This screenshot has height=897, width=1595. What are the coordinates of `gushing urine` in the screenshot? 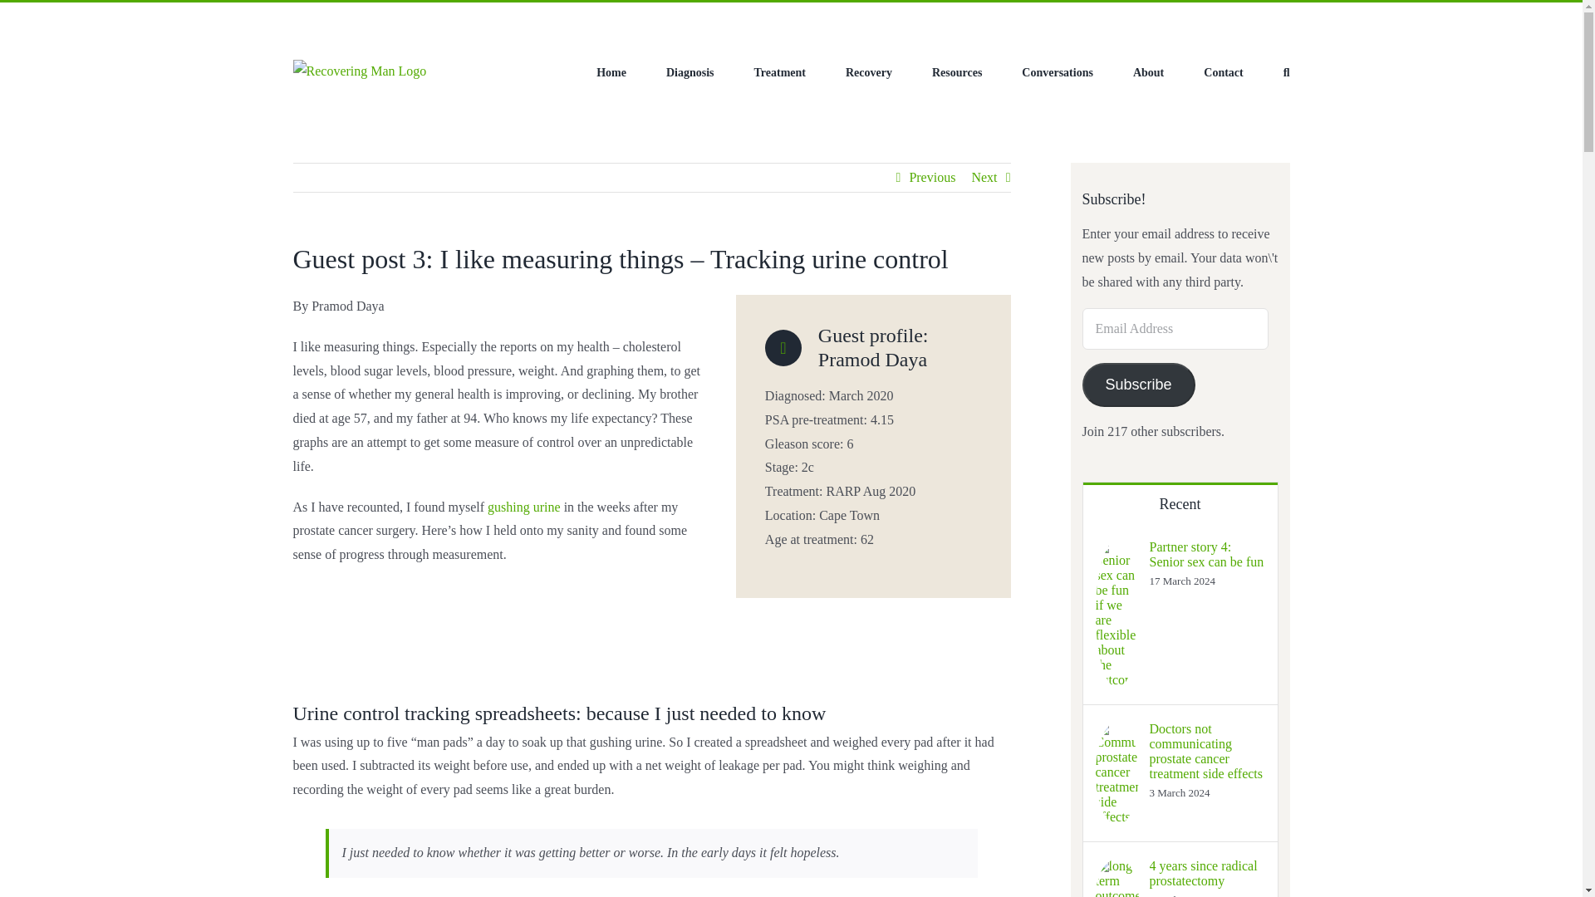 It's located at (524, 507).